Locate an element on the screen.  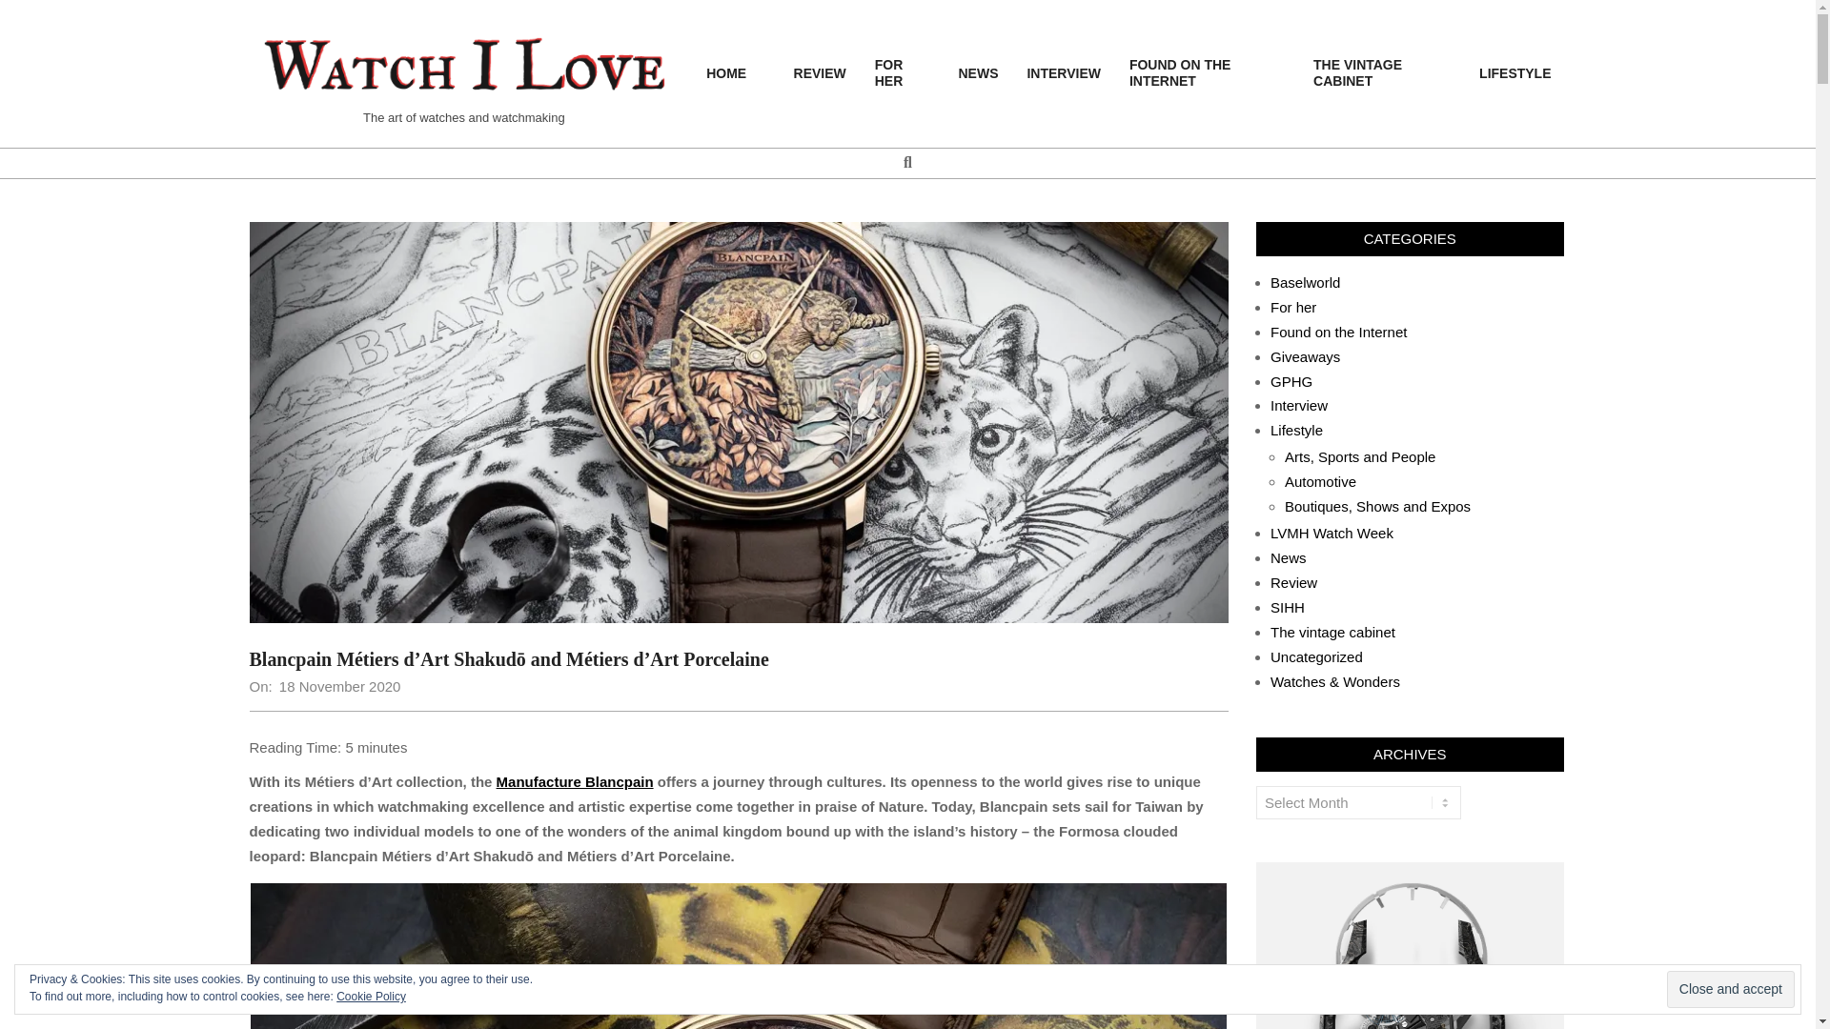
Manufacture Blancpain is located at coordinates (574, 781).